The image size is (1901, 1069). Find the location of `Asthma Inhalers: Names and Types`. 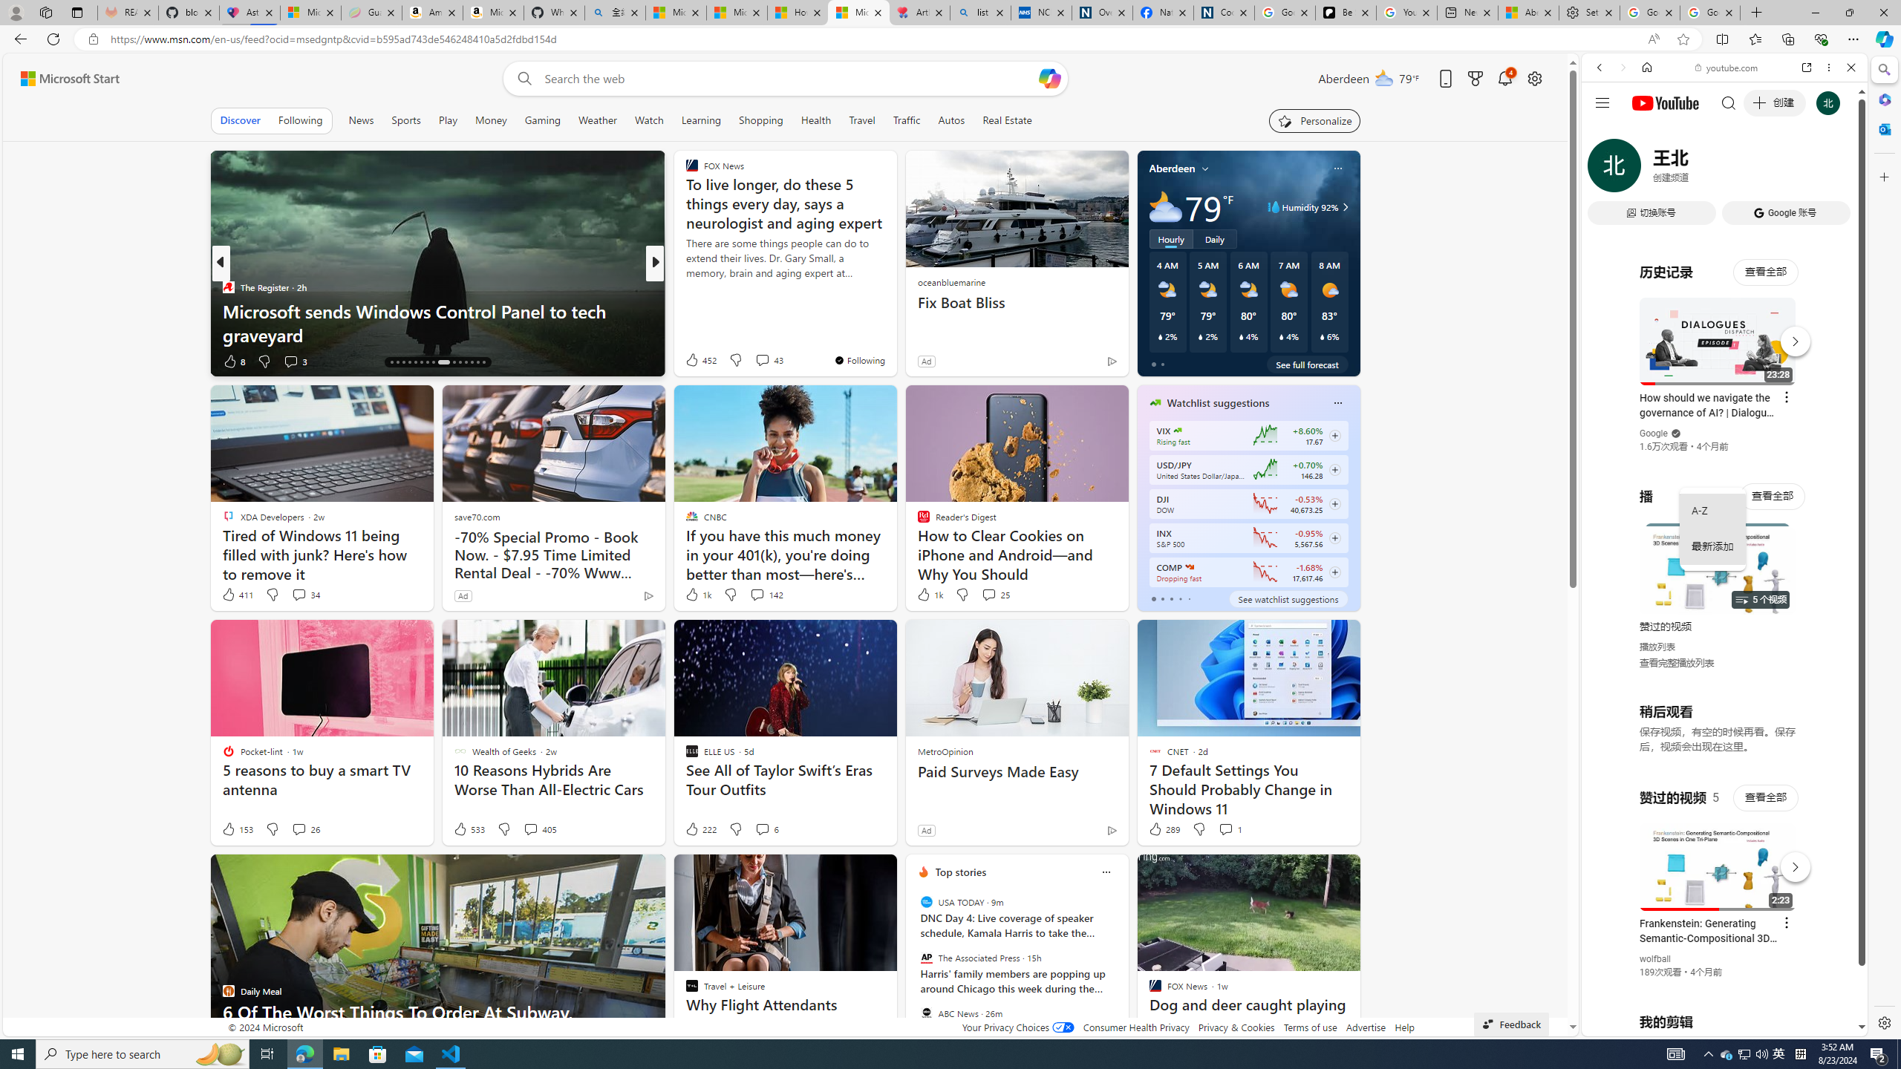

Asthma Inhalers: Names and Types is located at coordinates (250, 13).